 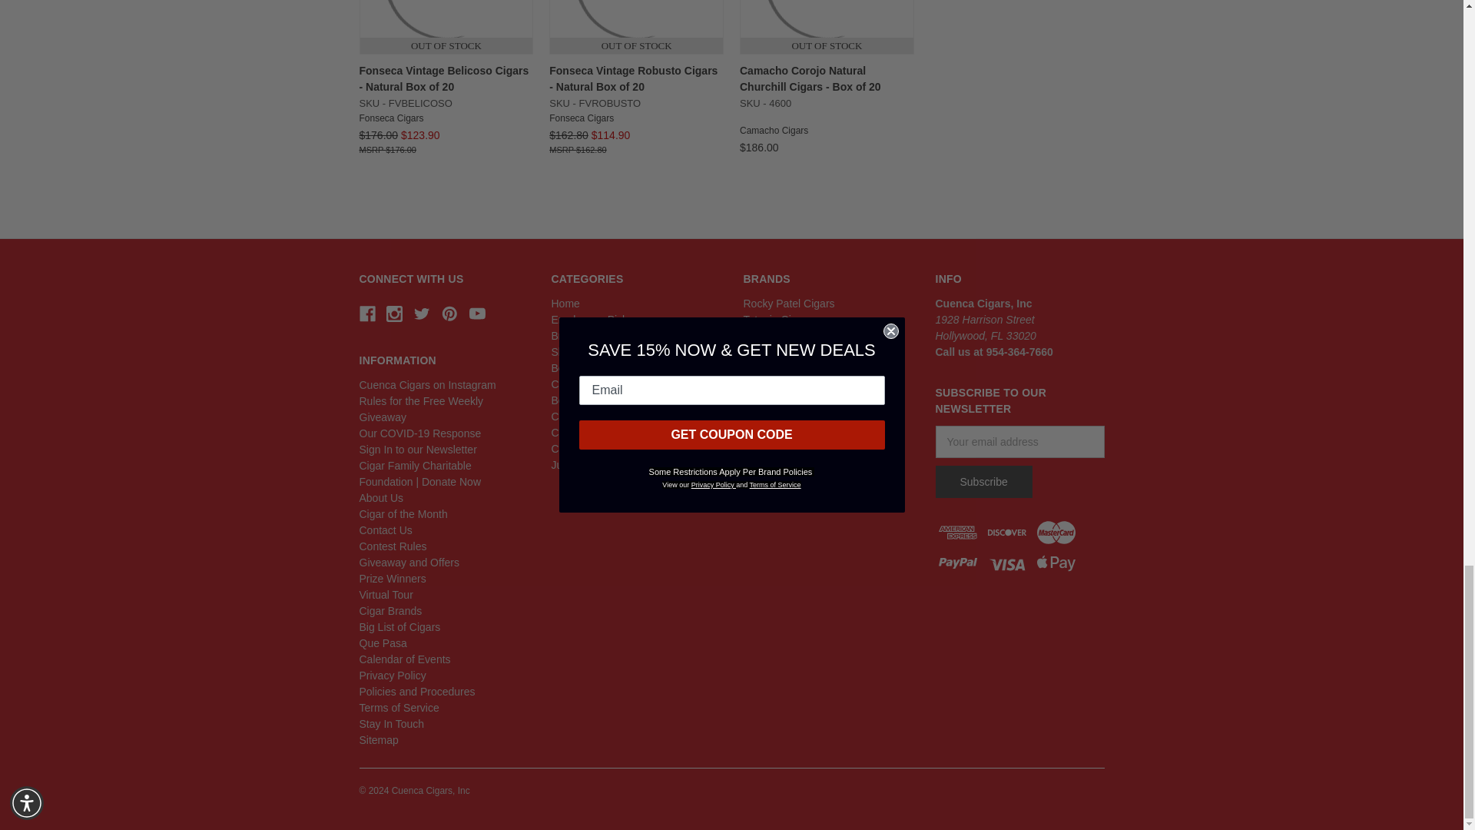 I want to click on Fonseca Vintage Robusto Cigars - Natural Box of 20, so click(x=636, y=27).